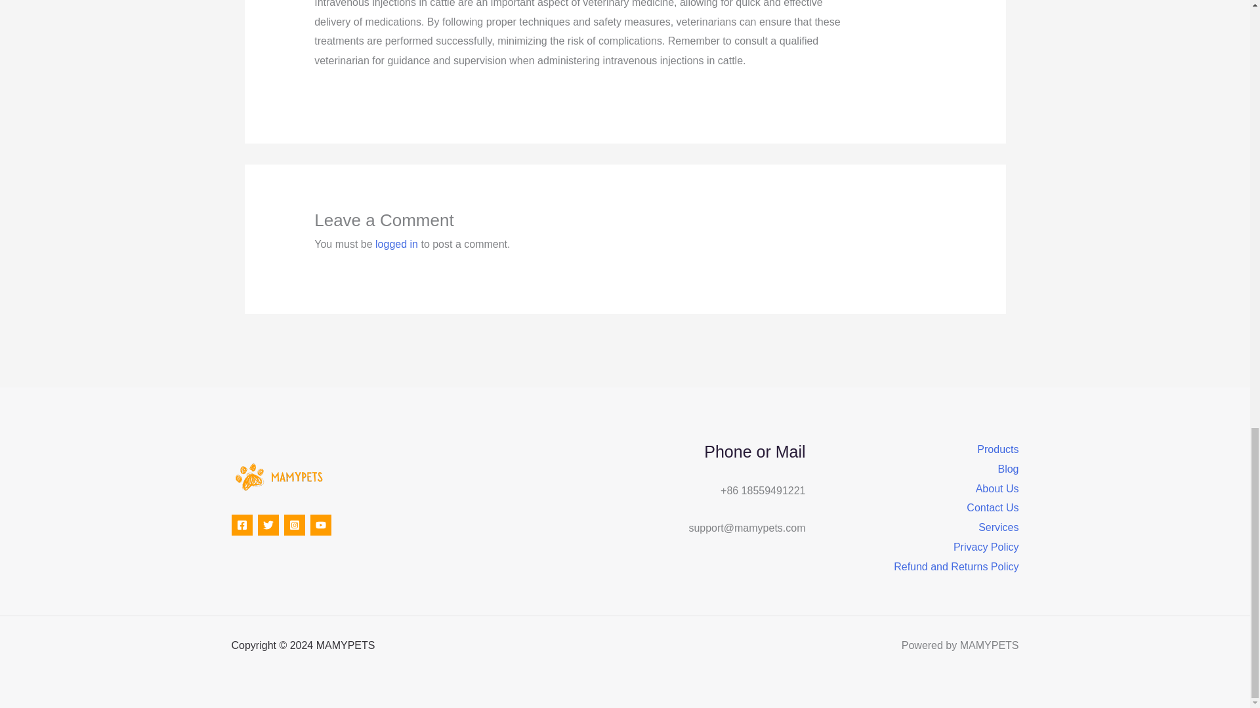  What do you see at coordinates (997, 489) in the screenshot?
I see `About Us` at bounding box center [997, 489].